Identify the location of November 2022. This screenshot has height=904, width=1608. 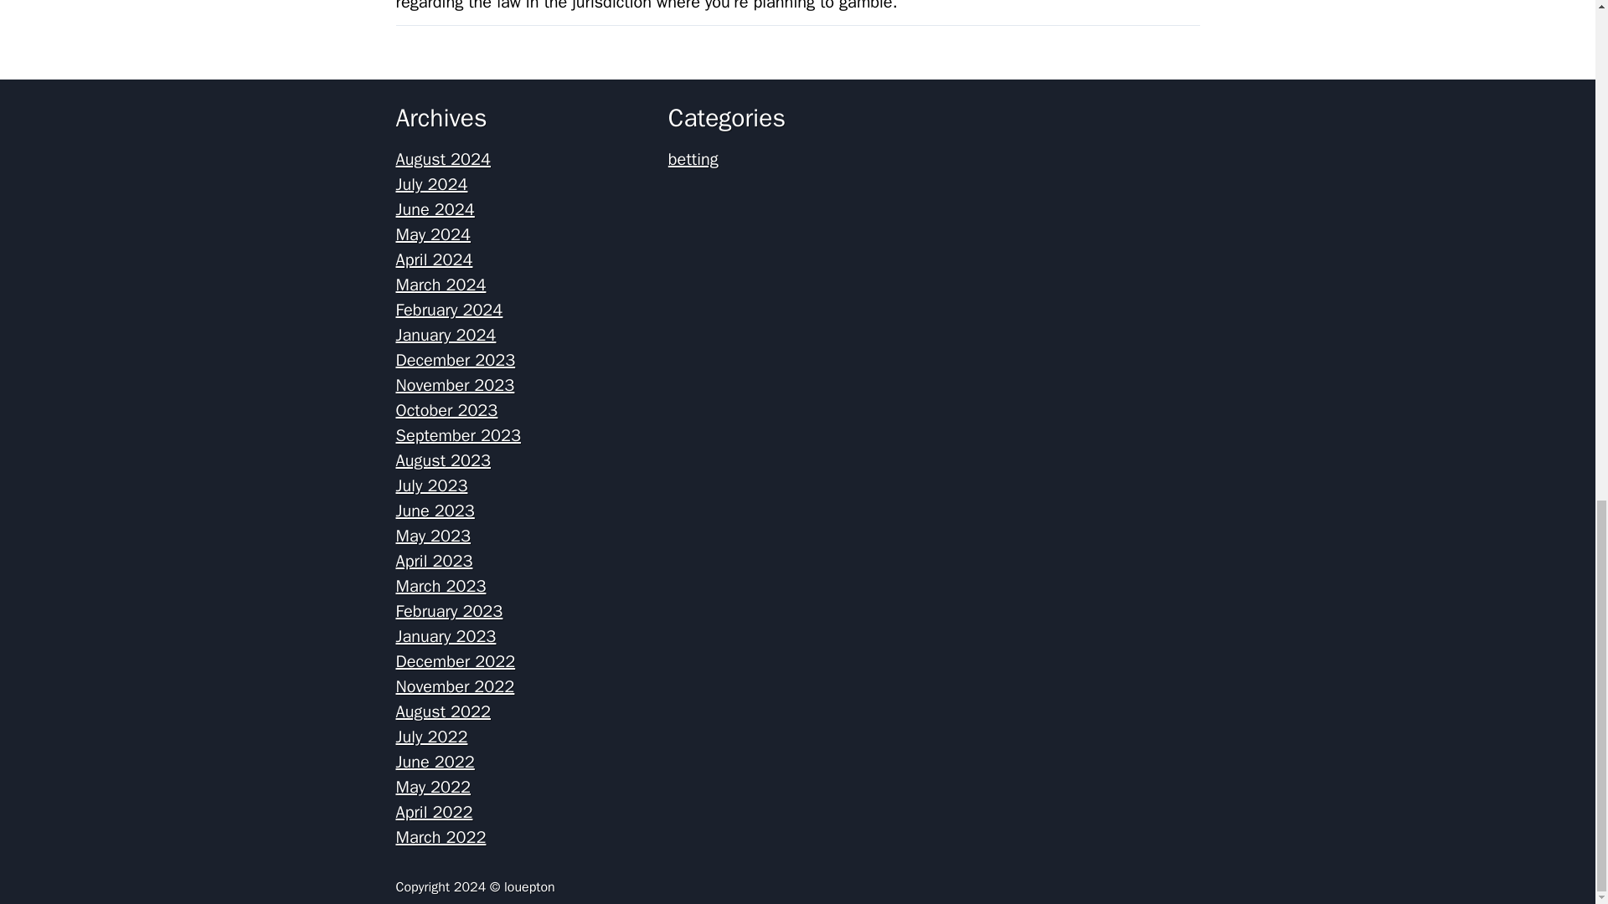
(455, 686).